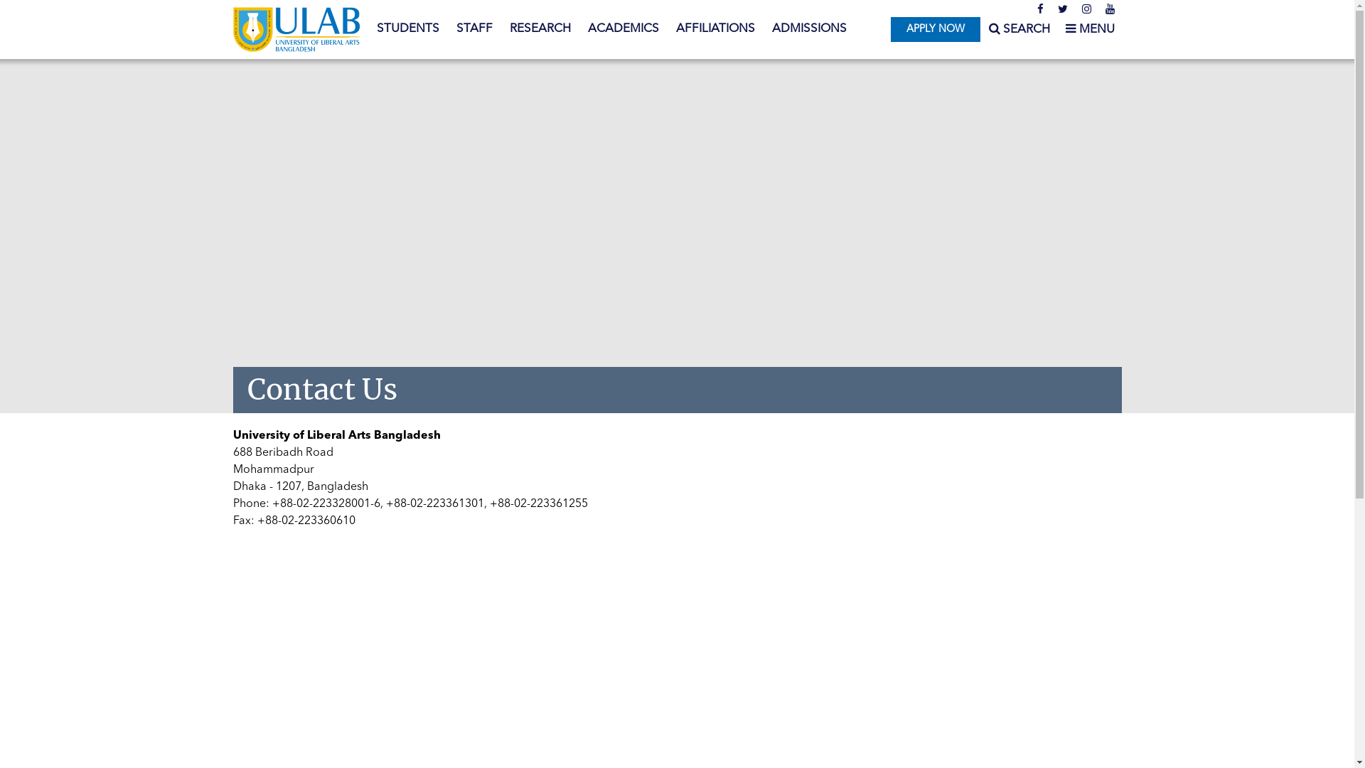  I want to click on ACADEMICS, so click(623, 29).